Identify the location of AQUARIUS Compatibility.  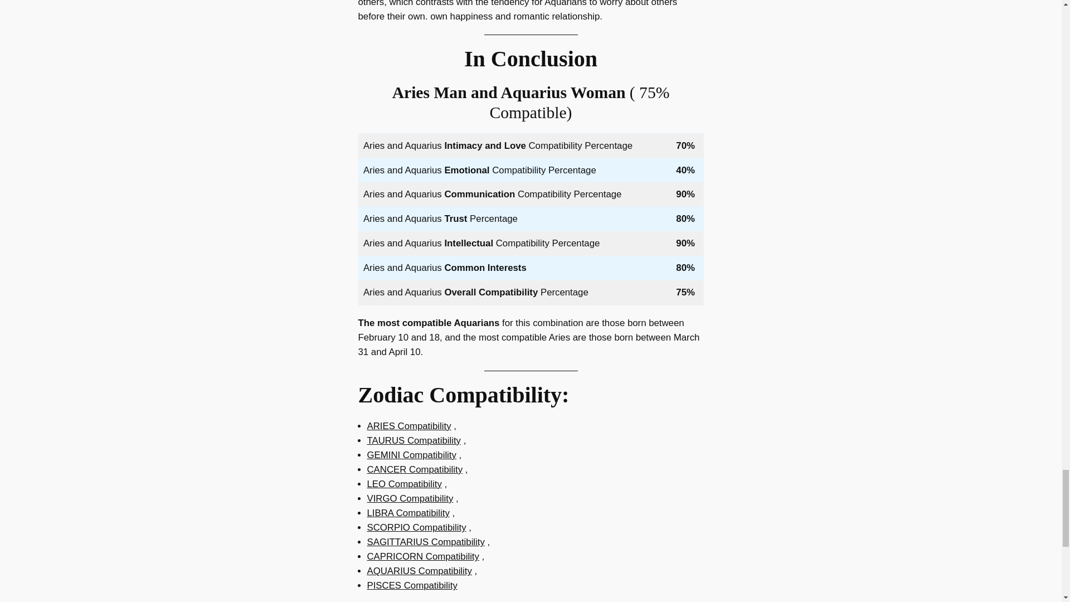
(419, 571).